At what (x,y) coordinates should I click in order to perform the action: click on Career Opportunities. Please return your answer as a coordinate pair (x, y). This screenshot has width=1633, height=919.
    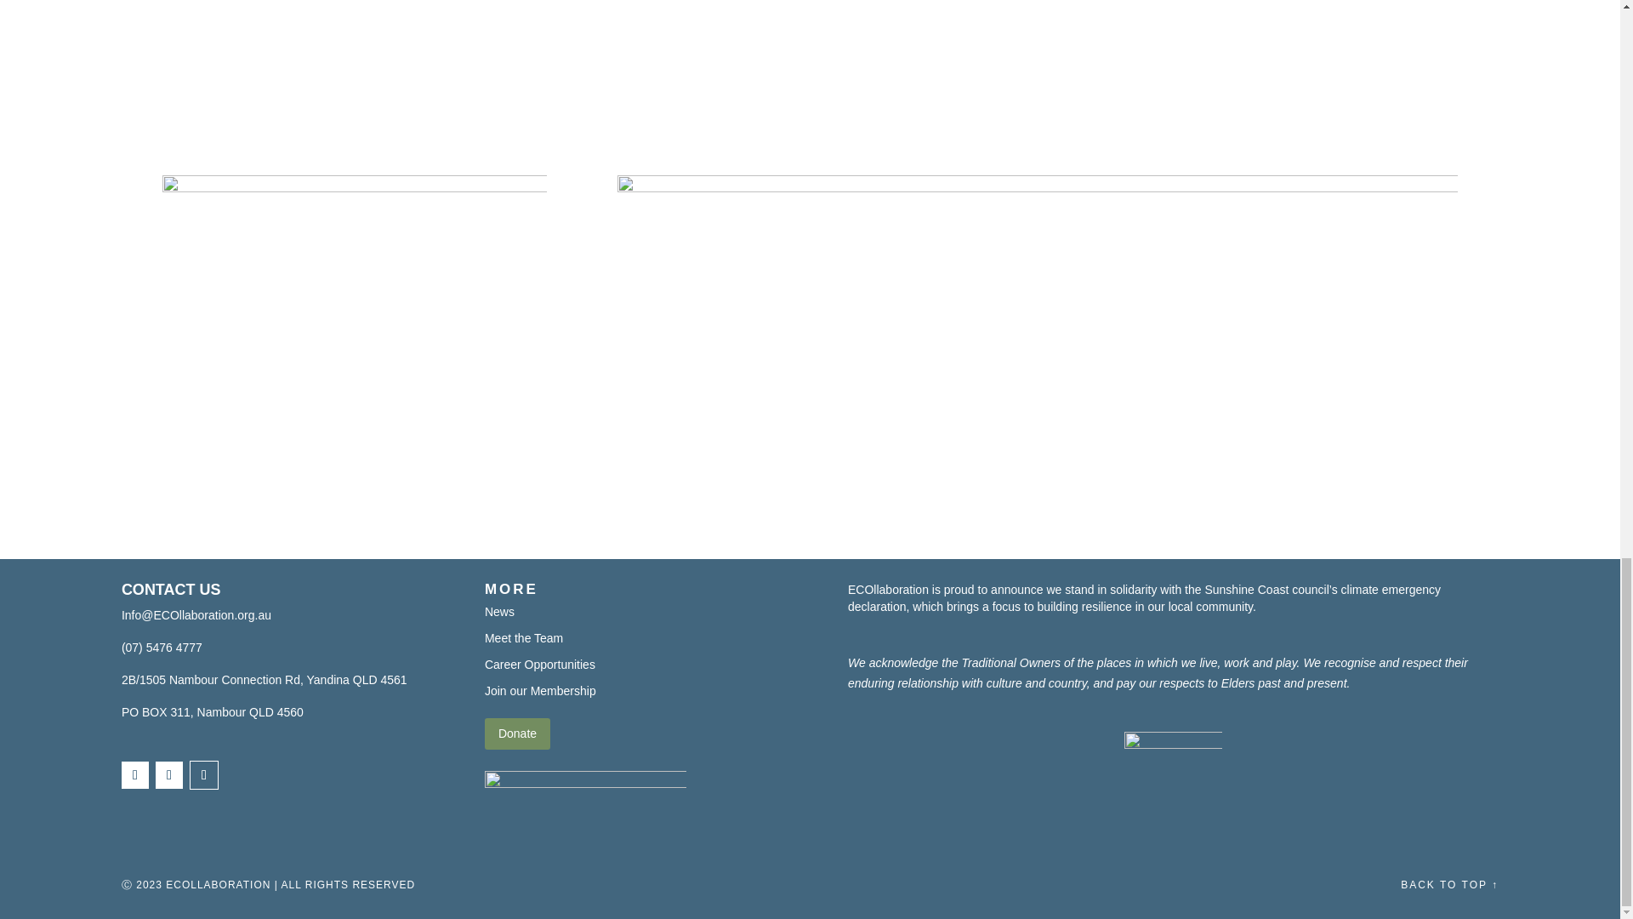
    Looking at the image, I should click on (540, 665).